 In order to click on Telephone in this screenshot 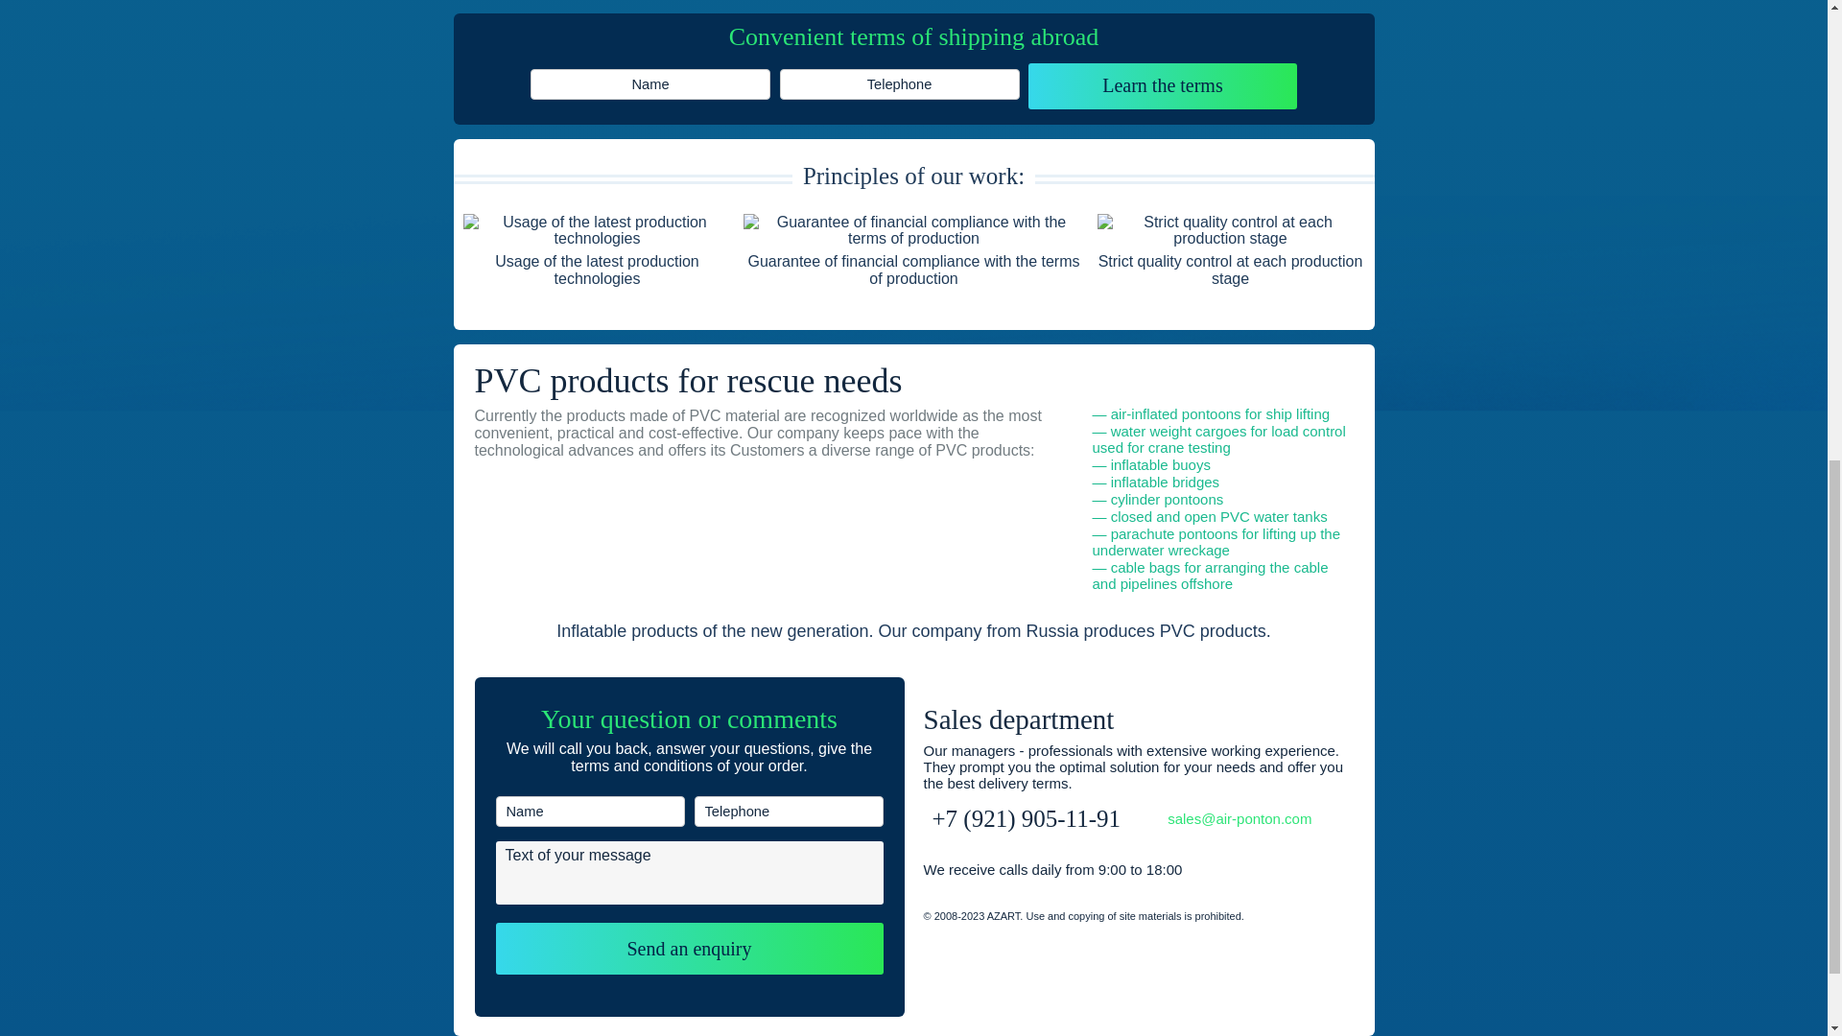, I will do `click(898, 84)`.